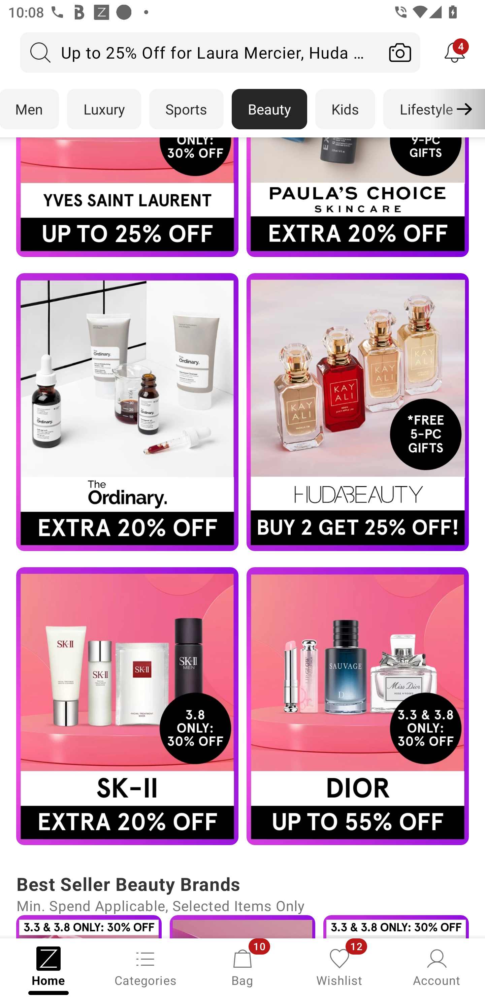 Image resolution: width=485 pixels, height=997 pixels. I want to click on Account, so click(437, 967).